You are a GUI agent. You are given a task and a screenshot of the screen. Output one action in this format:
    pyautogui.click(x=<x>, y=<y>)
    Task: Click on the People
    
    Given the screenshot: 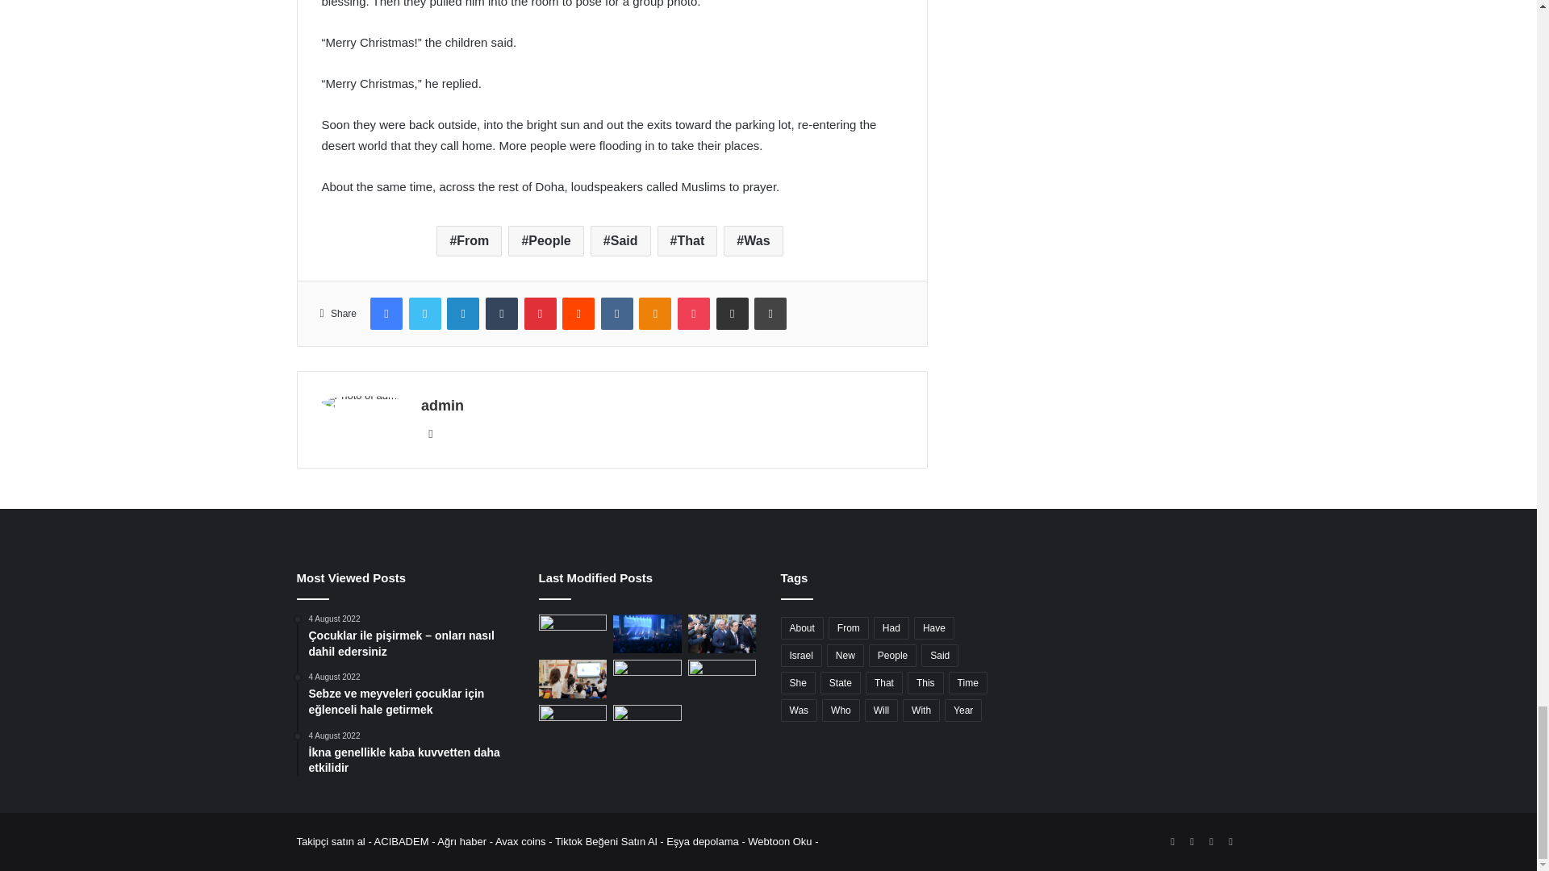 What is the action you would take?
    pyautogui.click(x=545, y=240)
    